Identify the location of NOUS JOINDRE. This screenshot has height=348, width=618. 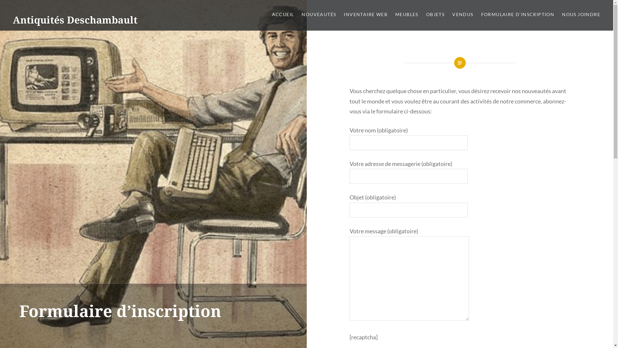
(581, 15).